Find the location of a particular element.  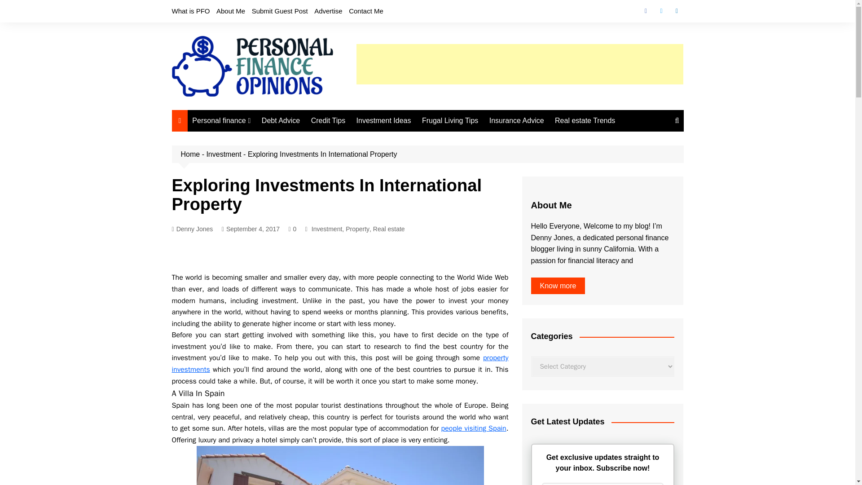

Advertise is located at coordinates (328, 11).